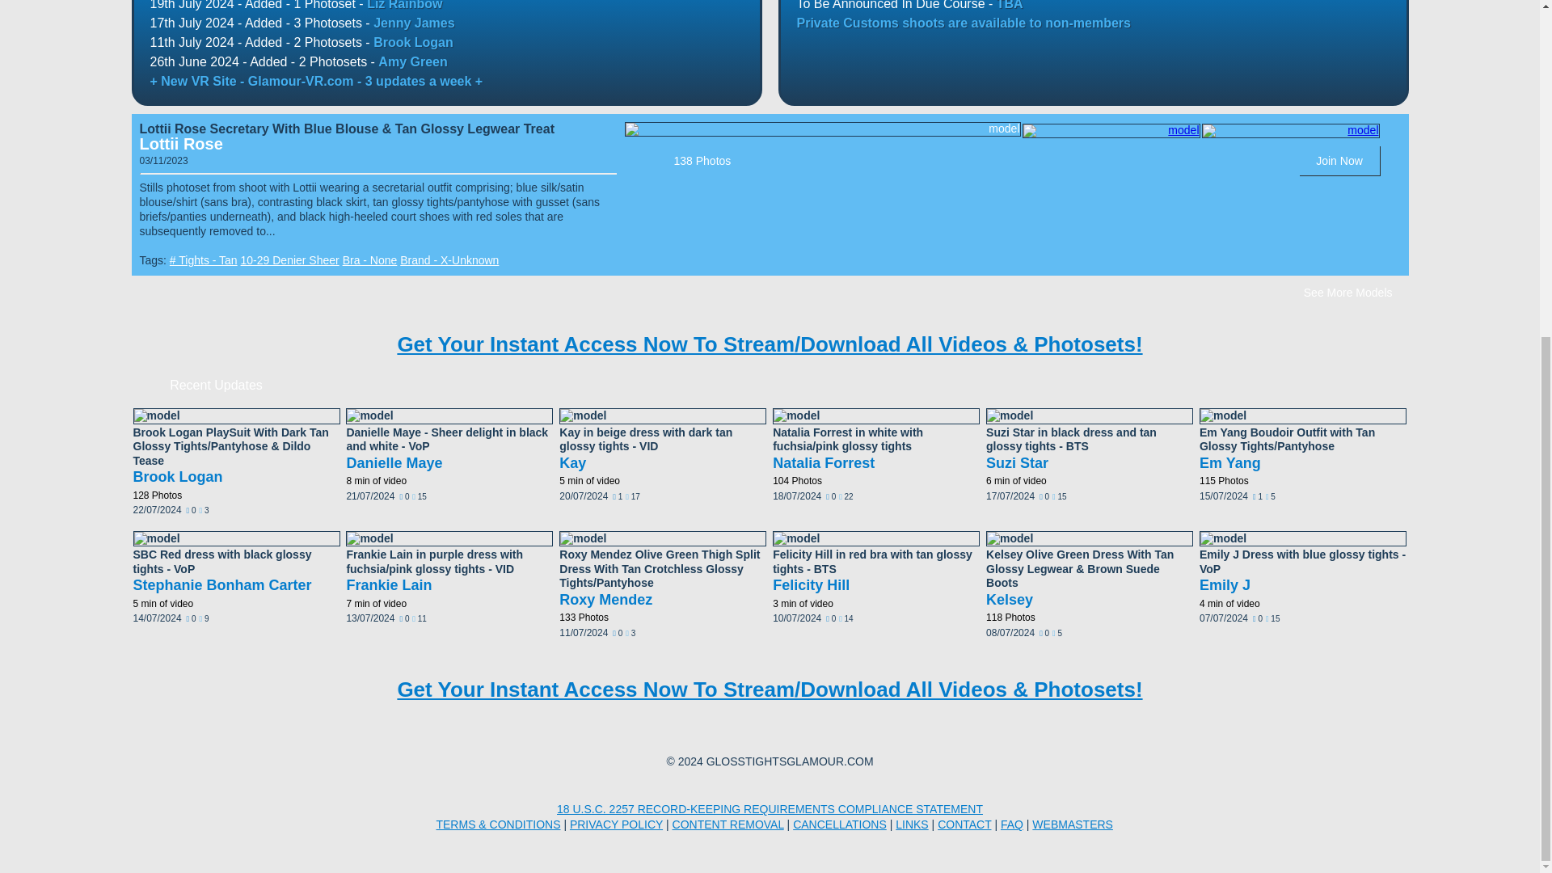 Image resolution: width=1552 pixels, height=873 pixels. What do you see at coordinates (370, 260) in the screenshot?
I see `Bra - None` at bounding box center [370, 260].